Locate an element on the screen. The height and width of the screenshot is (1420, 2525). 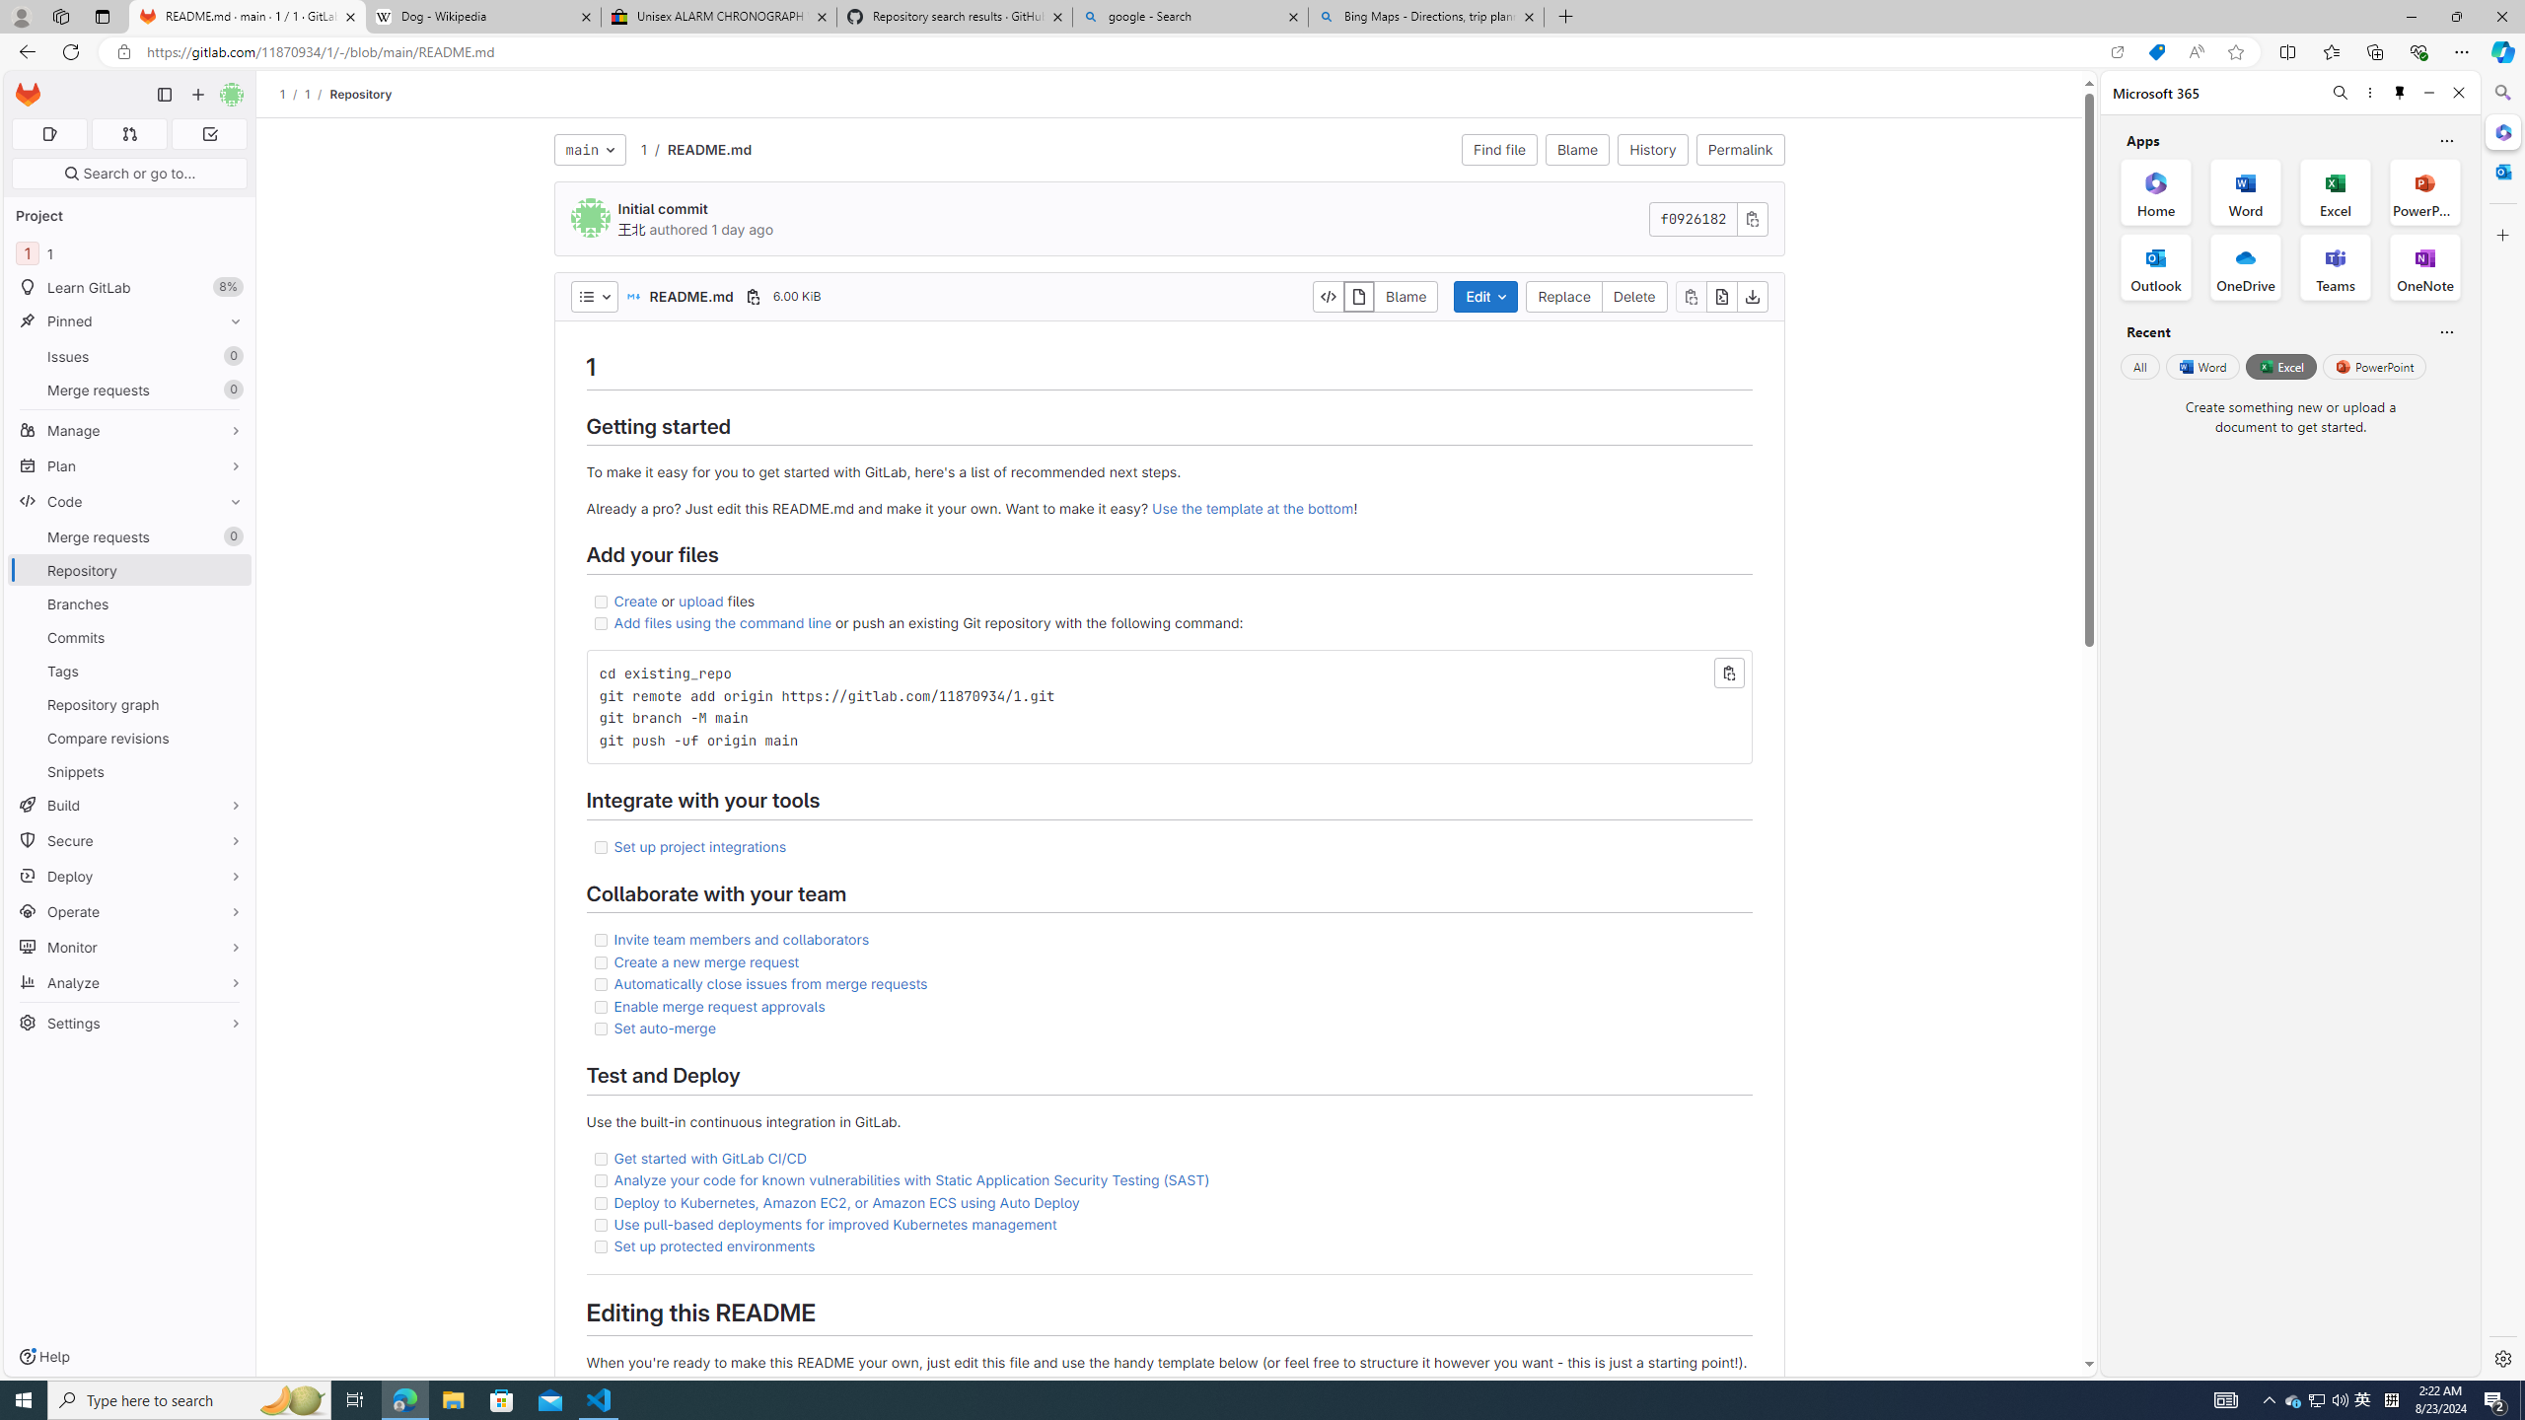
Outlook Office App is located at coordinates (2156, 267).